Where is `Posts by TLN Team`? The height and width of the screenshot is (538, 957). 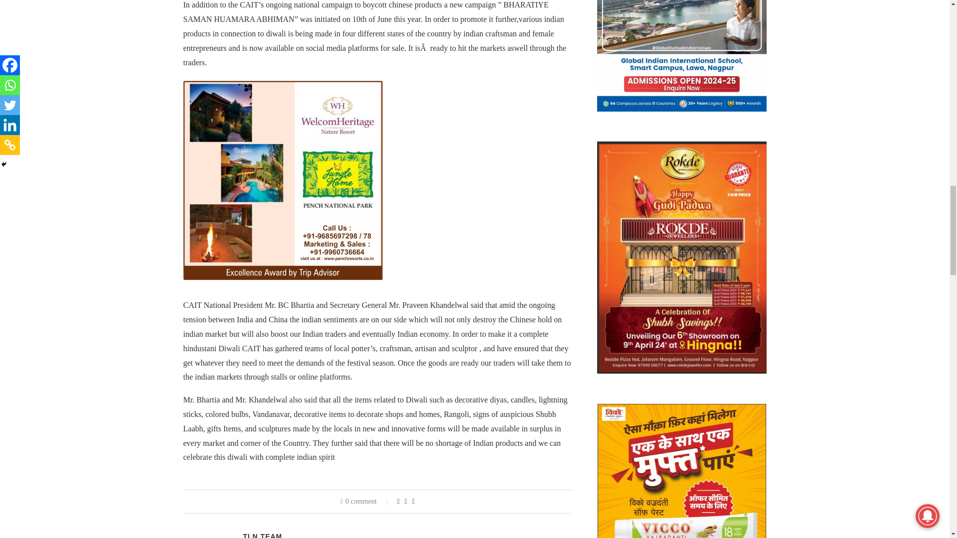
Posts by TLN Team is located at coordinates (262, 535).